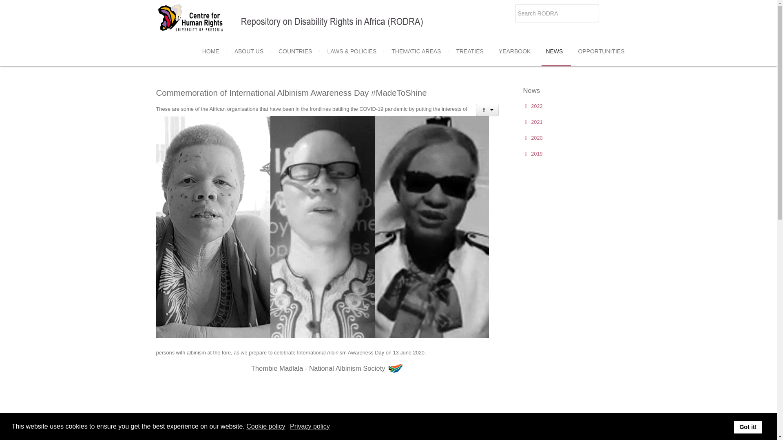  What do you see at coordinates (310, 426) in the screenshot?
I see `Privacy policy` at bounding box center [310, 426].